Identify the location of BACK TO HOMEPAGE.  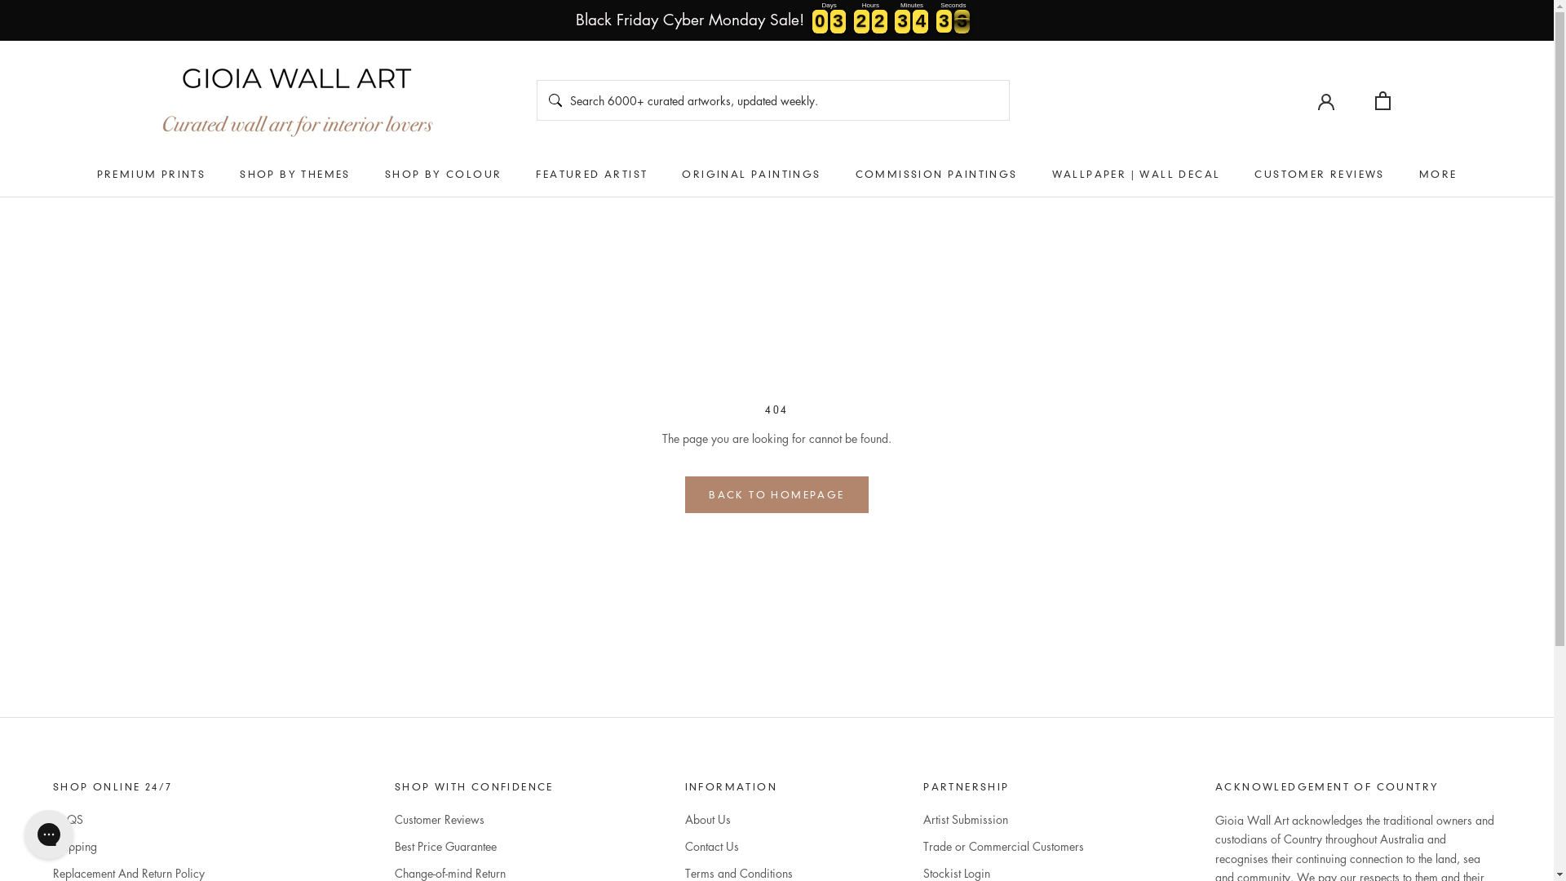
(776, 494).